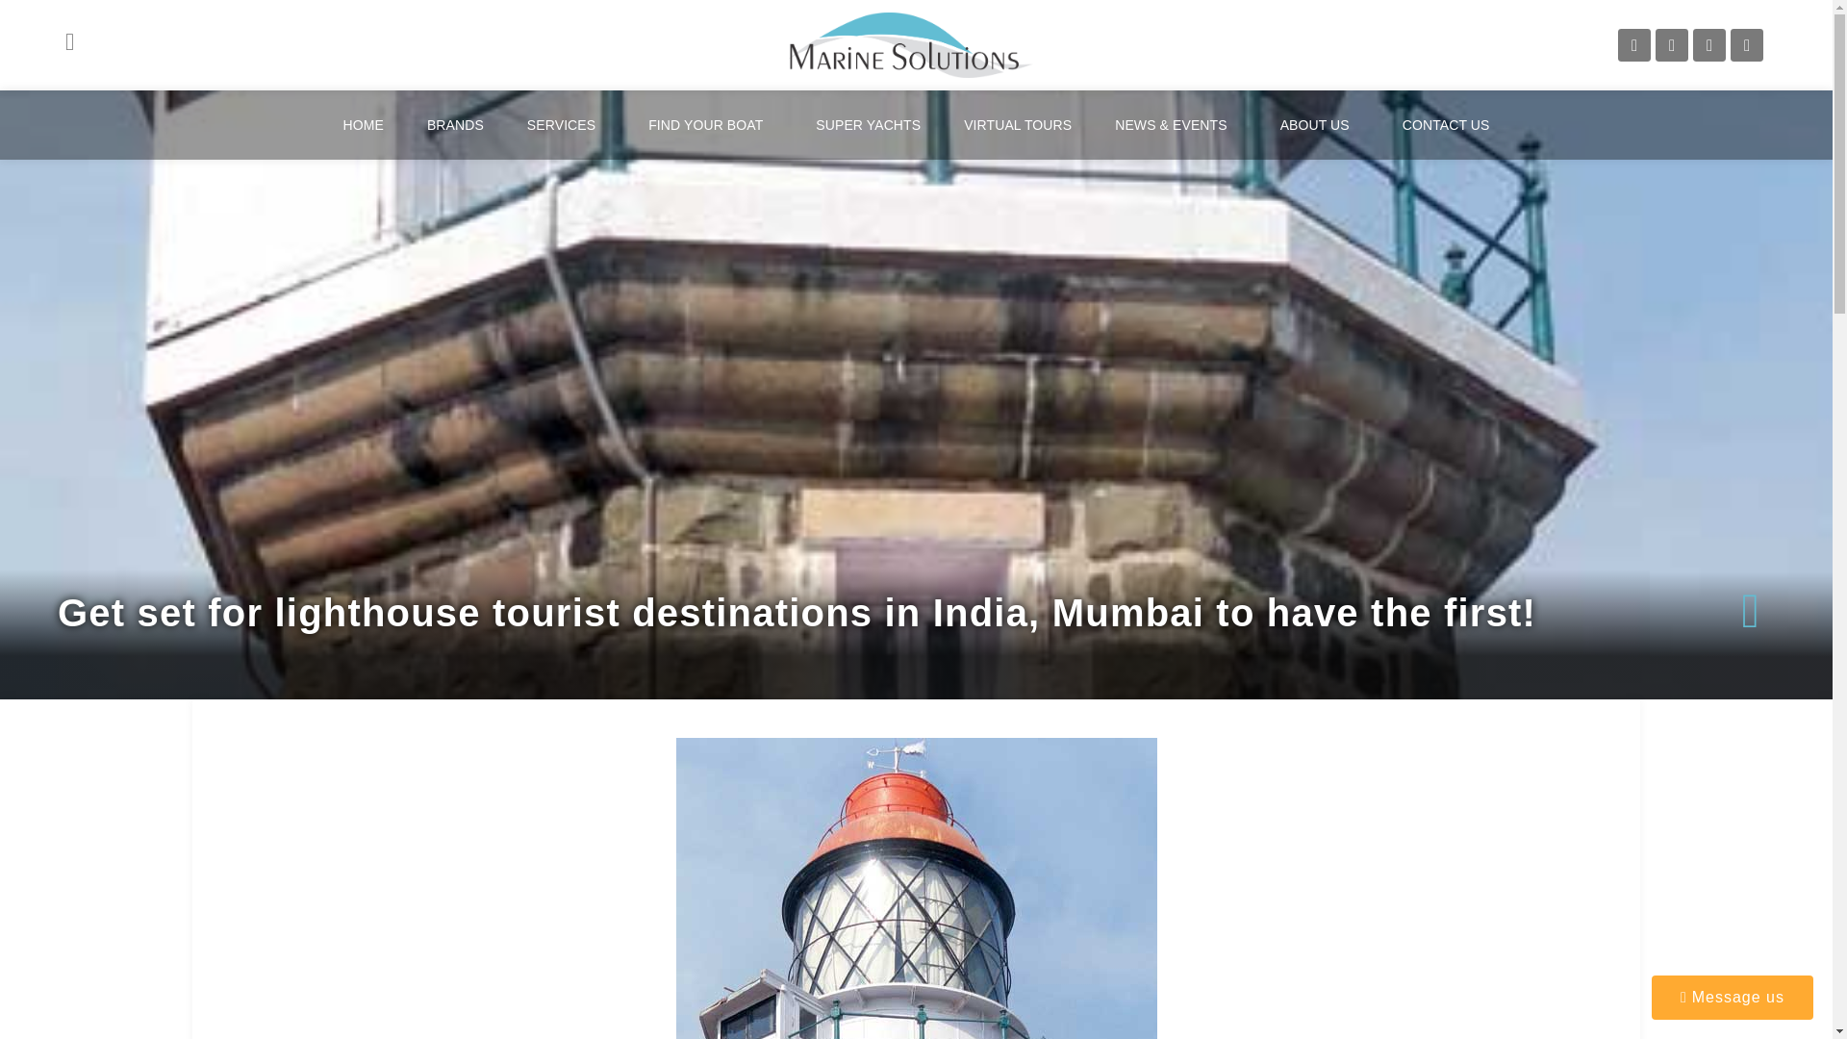 The image size is (1847, 1039). I want to click on Yacht Services, so click(566, 125).